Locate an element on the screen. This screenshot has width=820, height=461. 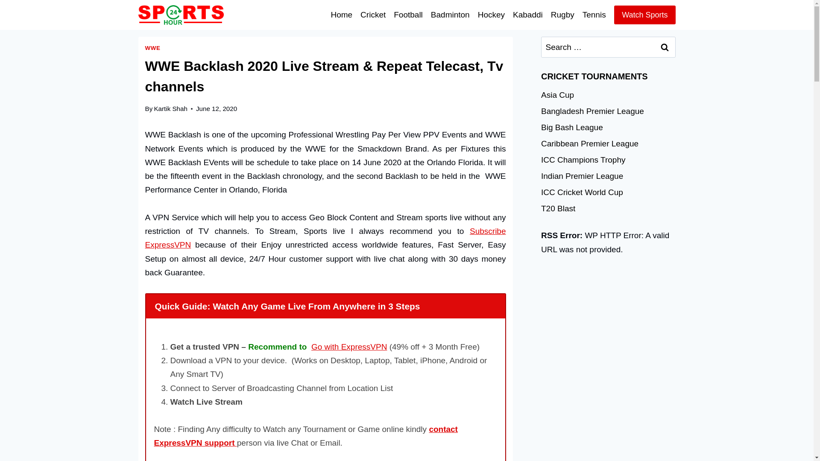
Search is located at coordinates (665, 47).